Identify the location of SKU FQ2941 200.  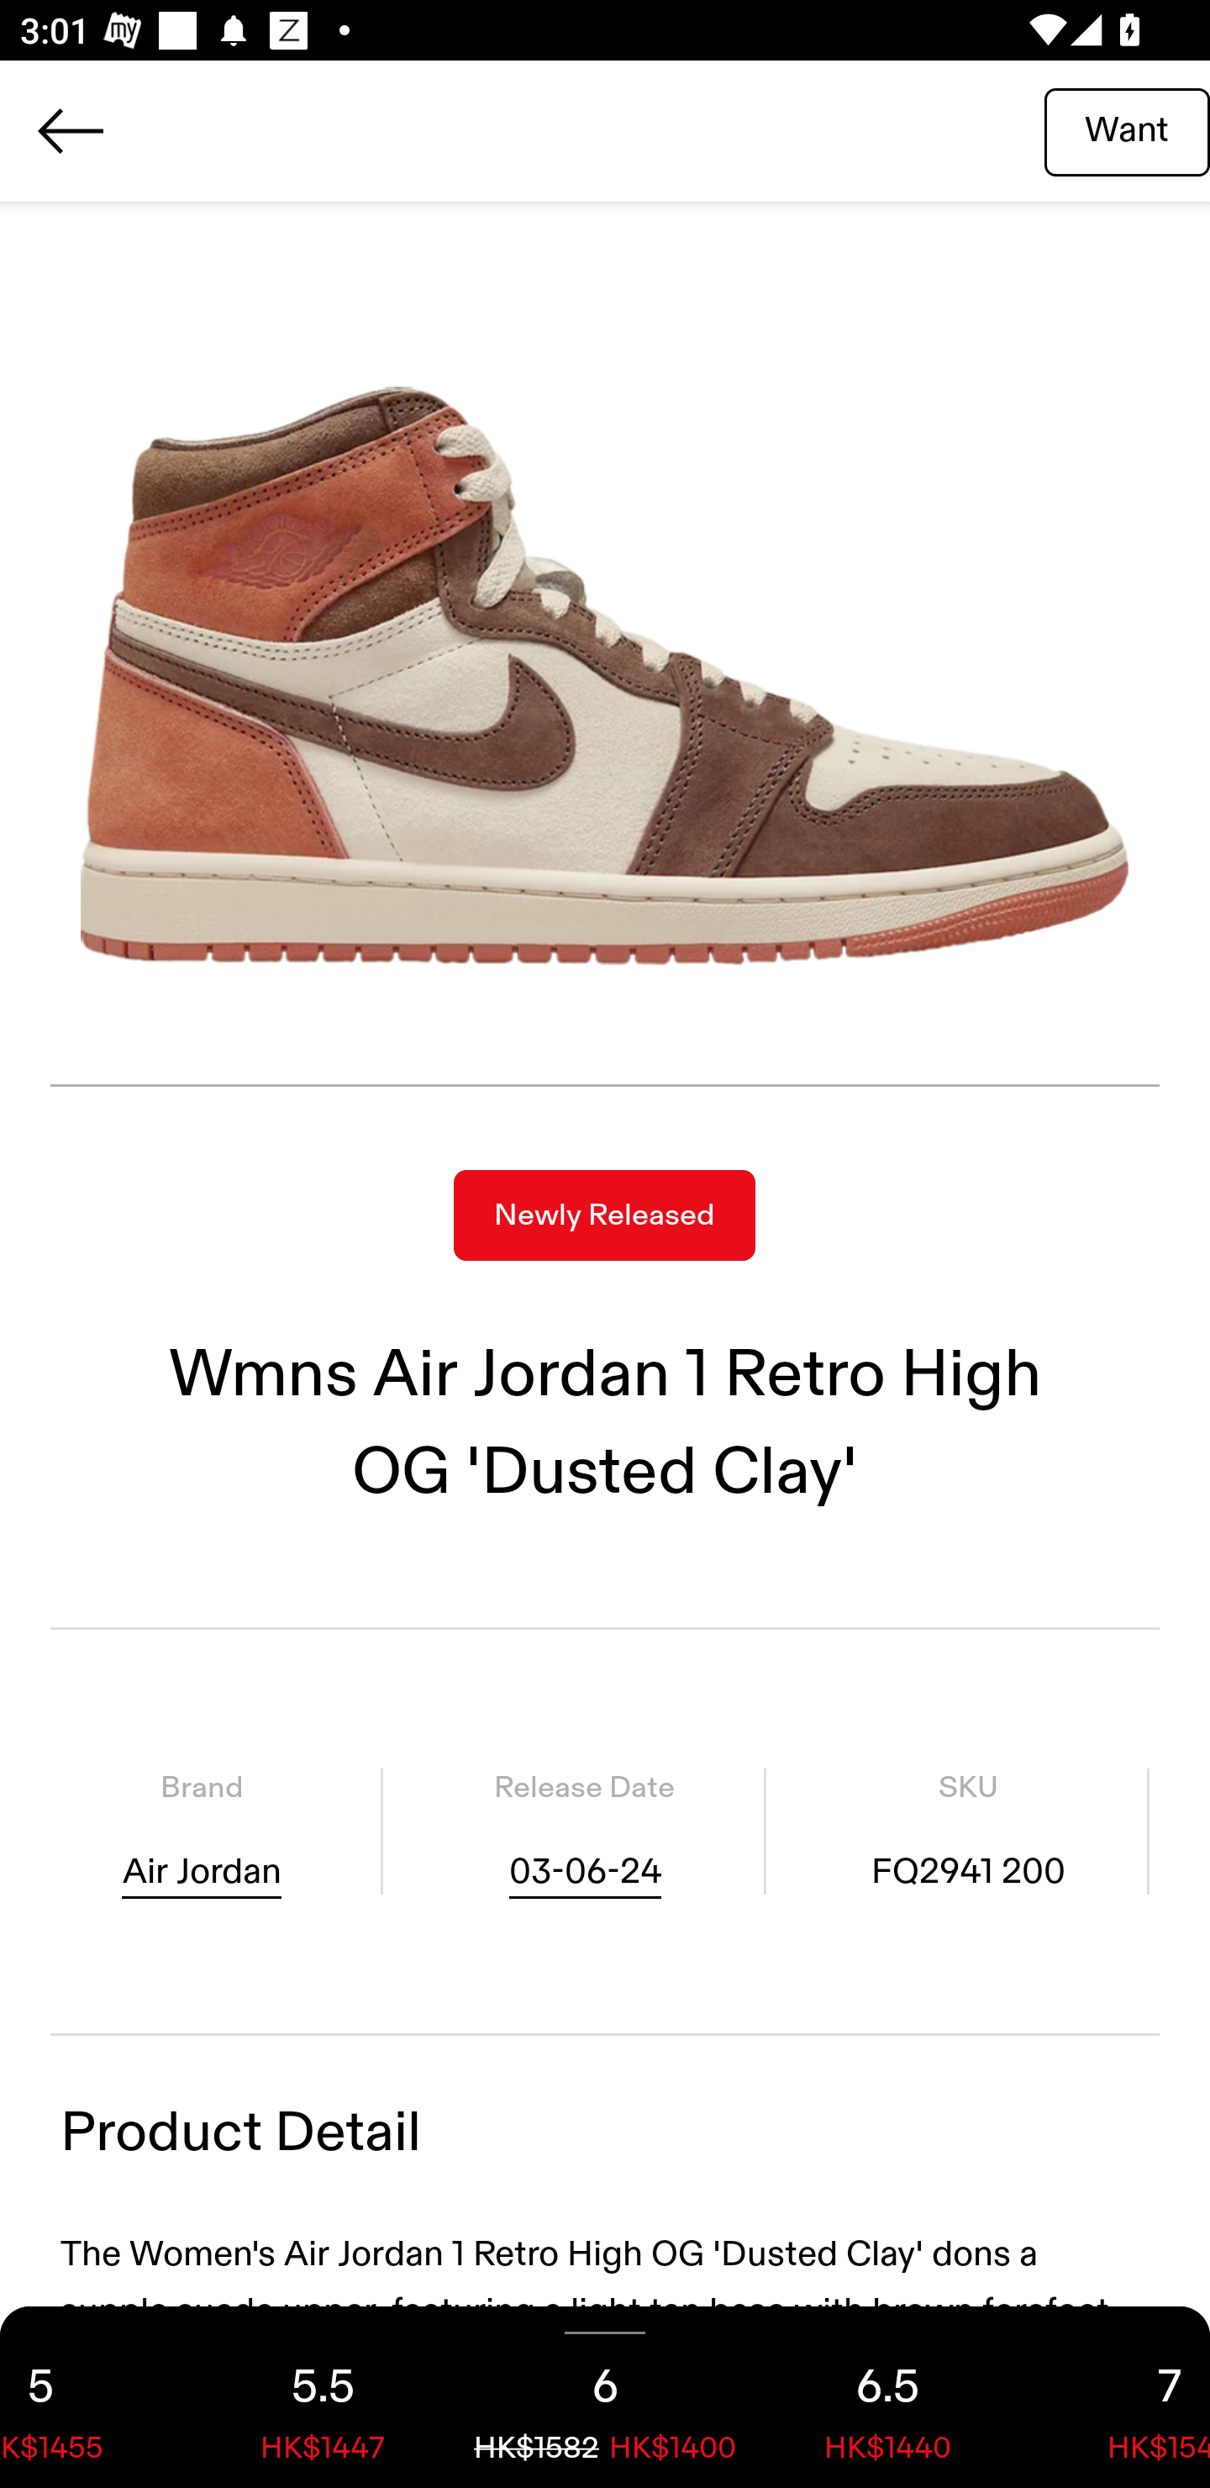
(968, 1831).